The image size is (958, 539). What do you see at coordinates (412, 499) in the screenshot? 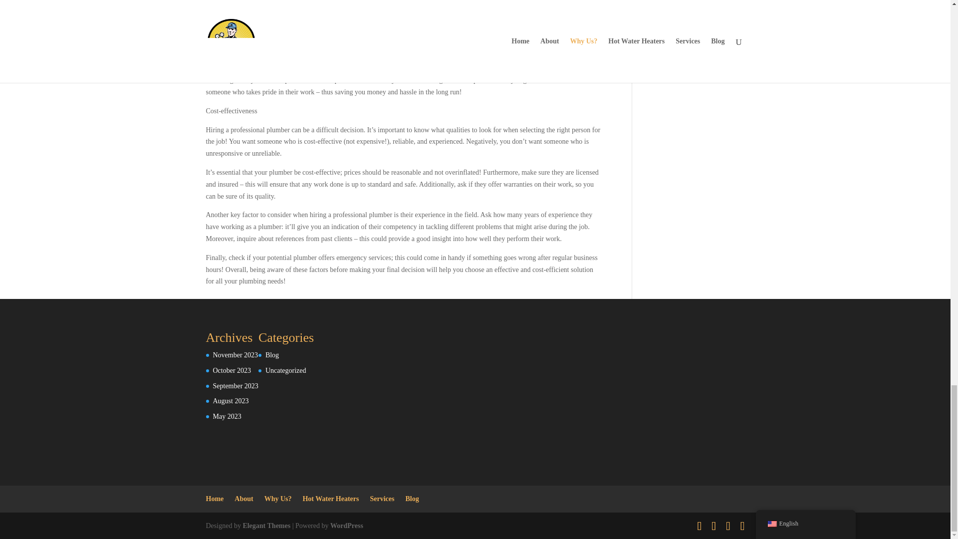
I see `Blog` at bounding box center [412, 499].